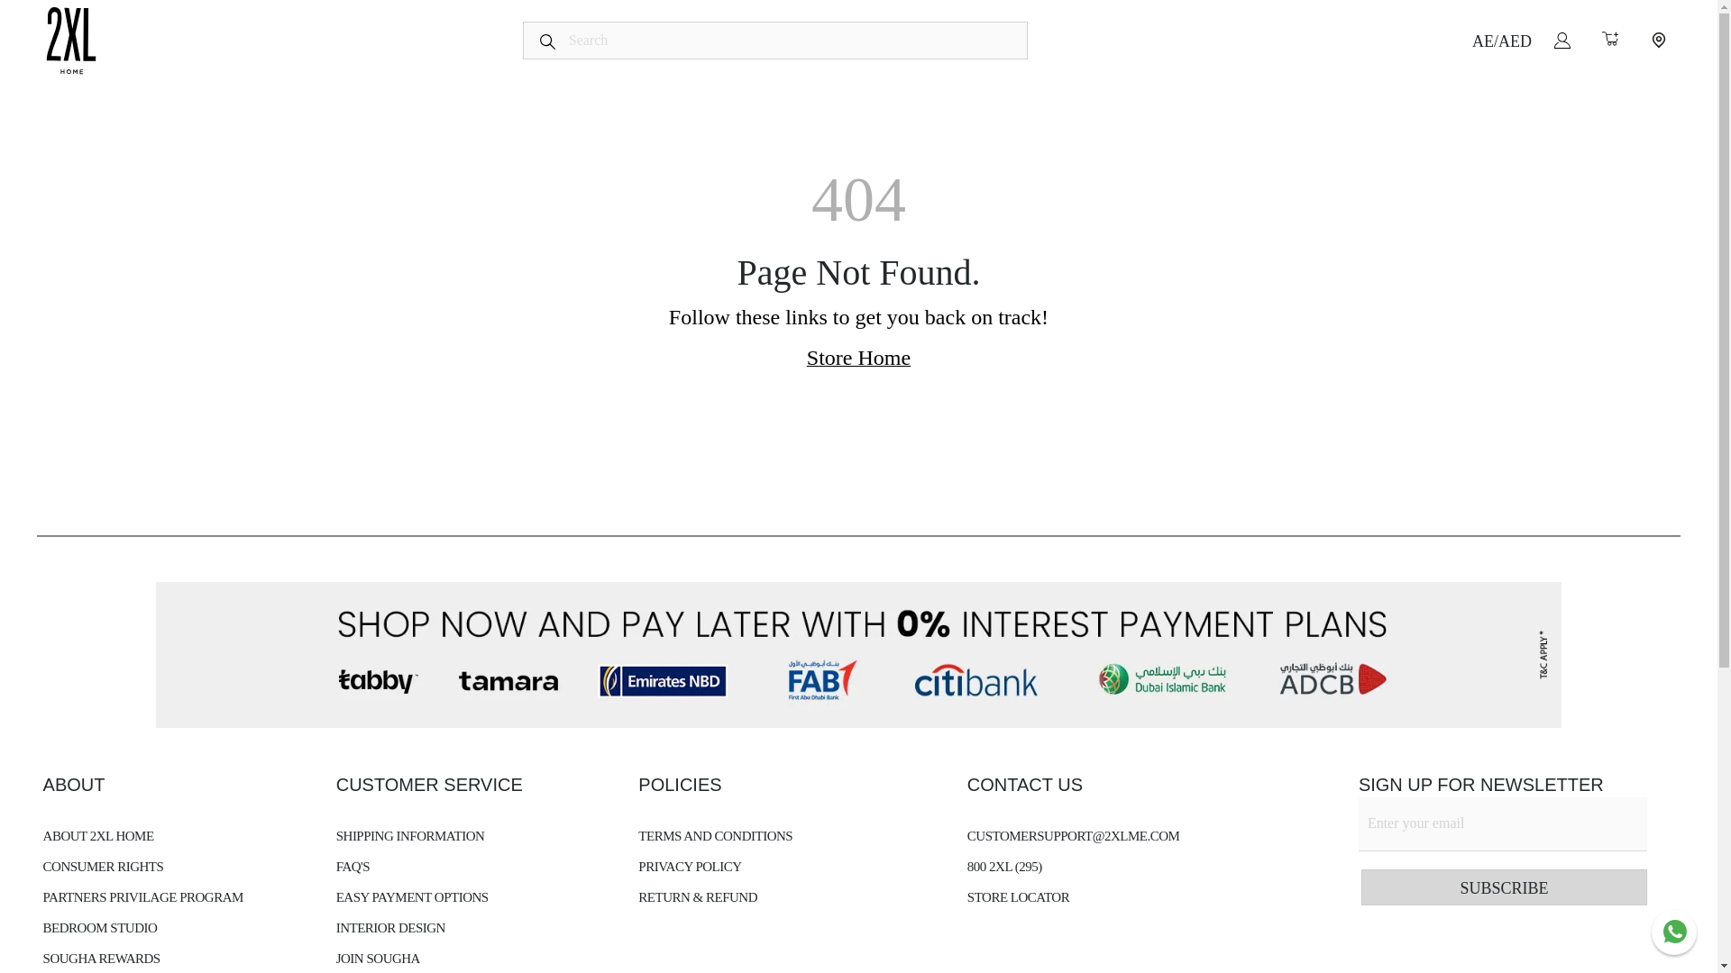  What do you see at coordinates (1504, 887) in the screenshot?
I see `Subscribe` at bounding box center [1504, 887].